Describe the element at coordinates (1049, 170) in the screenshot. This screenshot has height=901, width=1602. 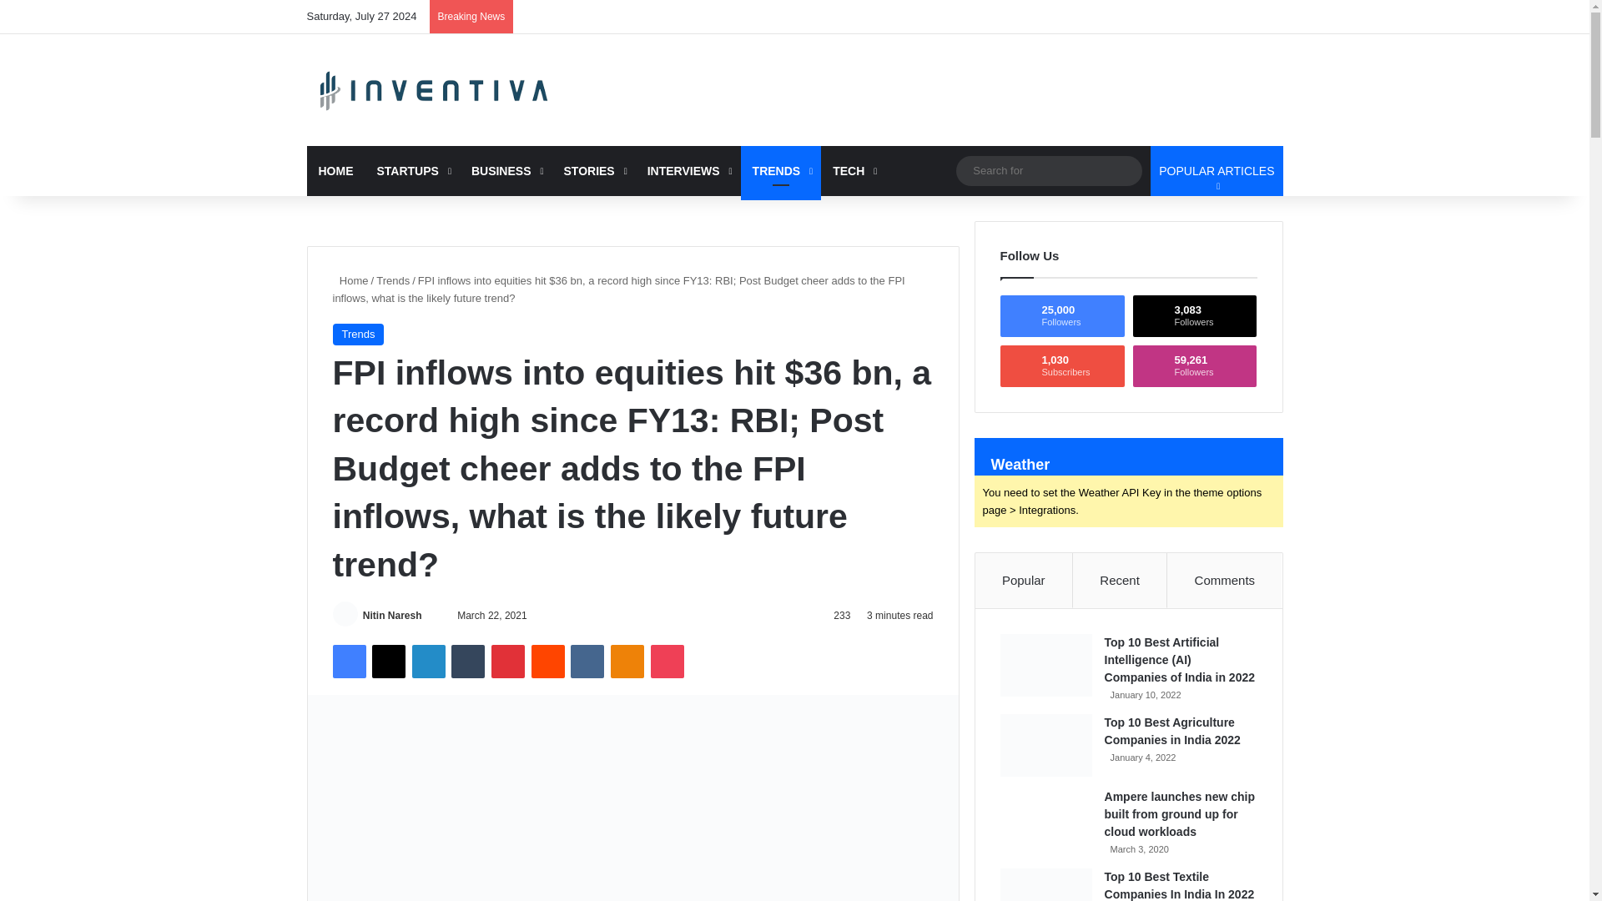
I see `Search for` at that location.